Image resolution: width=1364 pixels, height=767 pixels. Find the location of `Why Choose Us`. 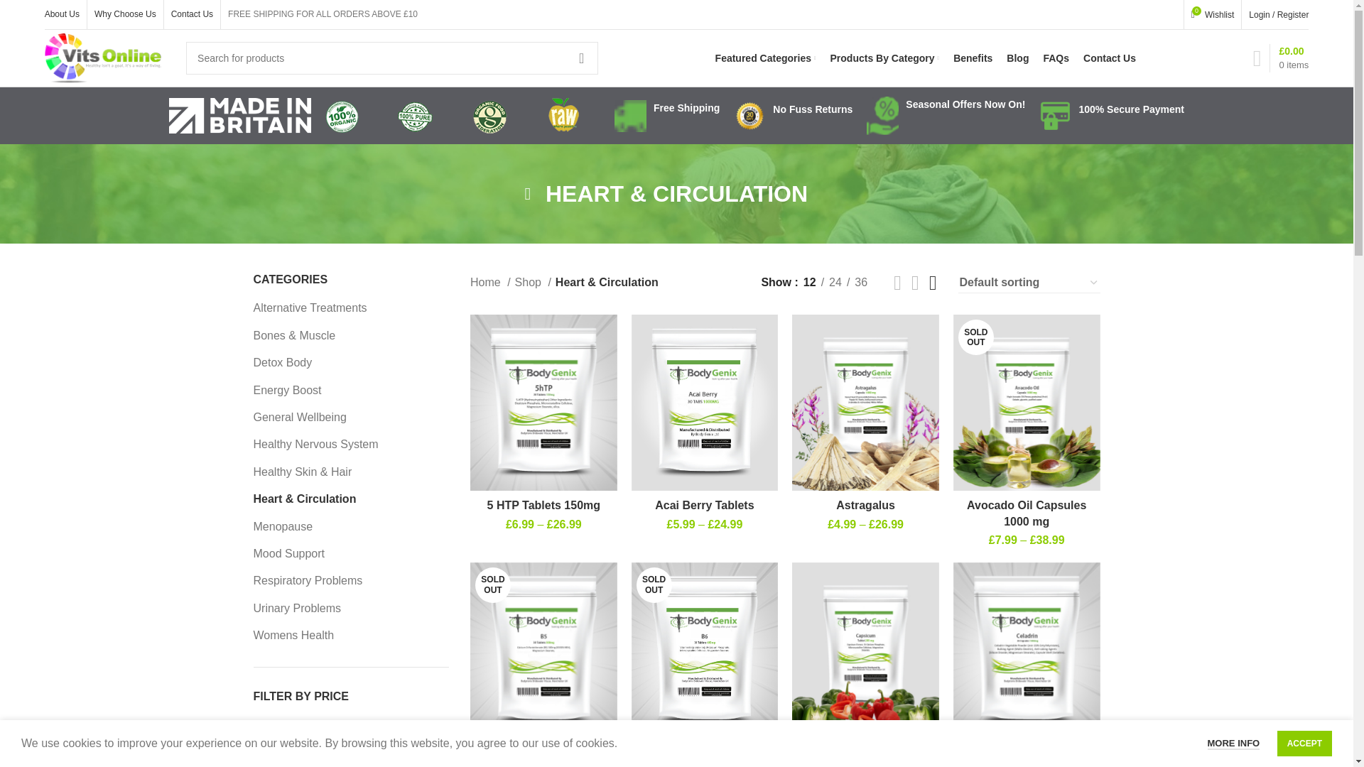

Why Choose Us is located at coordinates (125, 14).